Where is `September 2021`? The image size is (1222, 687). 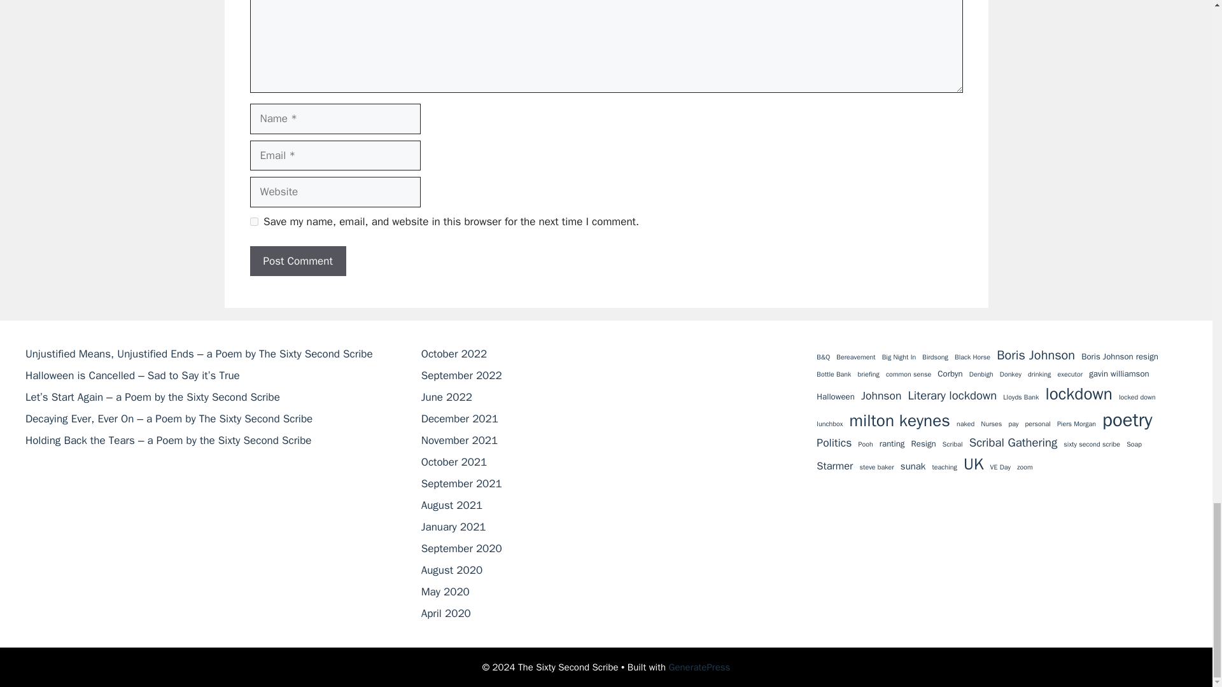 September 2021 is located at coordinates (462, 483).